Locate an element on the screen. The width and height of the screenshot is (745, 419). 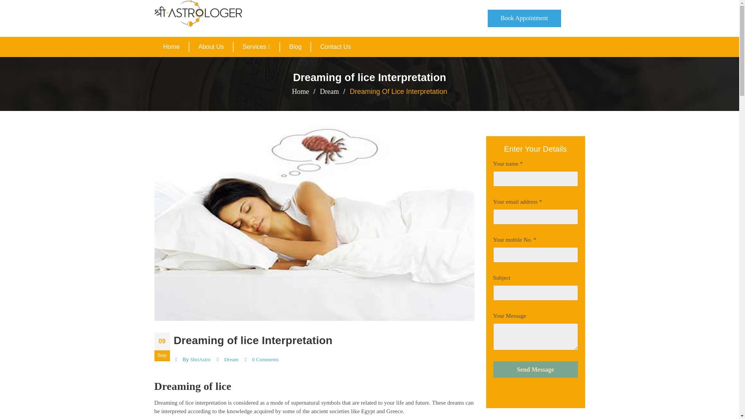
ShriAstro is located at coordinates (200, 359).